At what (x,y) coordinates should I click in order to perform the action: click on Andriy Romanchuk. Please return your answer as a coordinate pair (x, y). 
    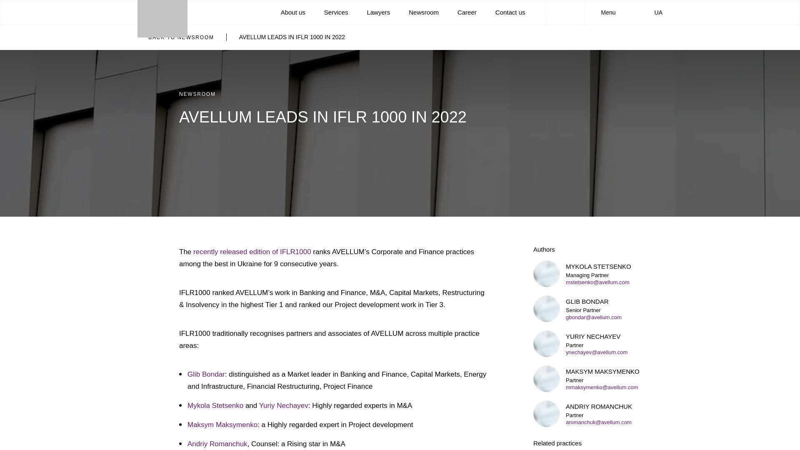
    Looking at the image, I should click on (217, 444).